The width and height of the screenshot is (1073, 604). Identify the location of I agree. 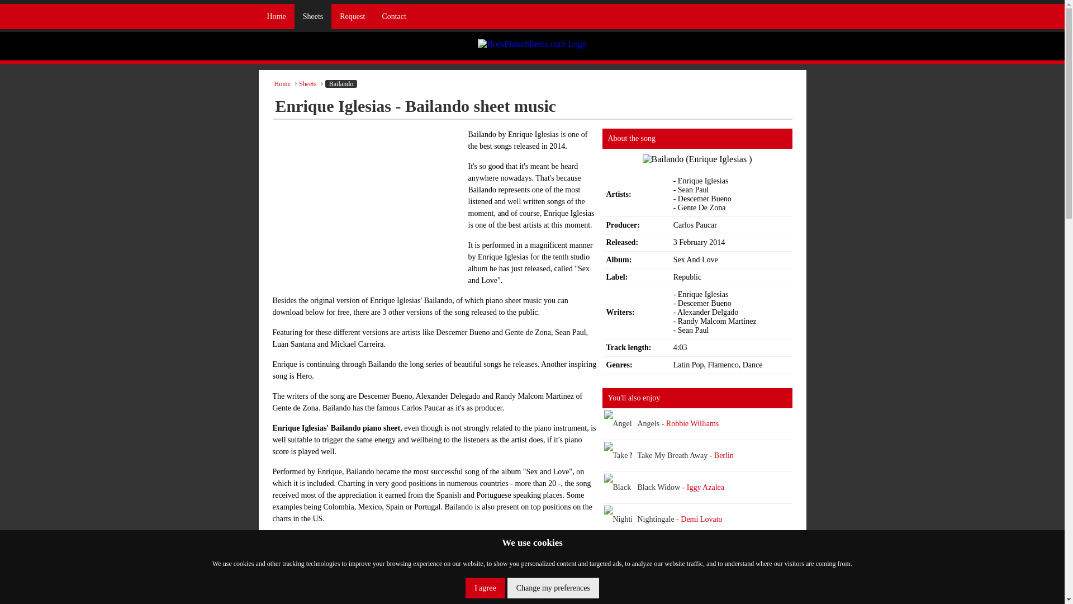
(485, 588).